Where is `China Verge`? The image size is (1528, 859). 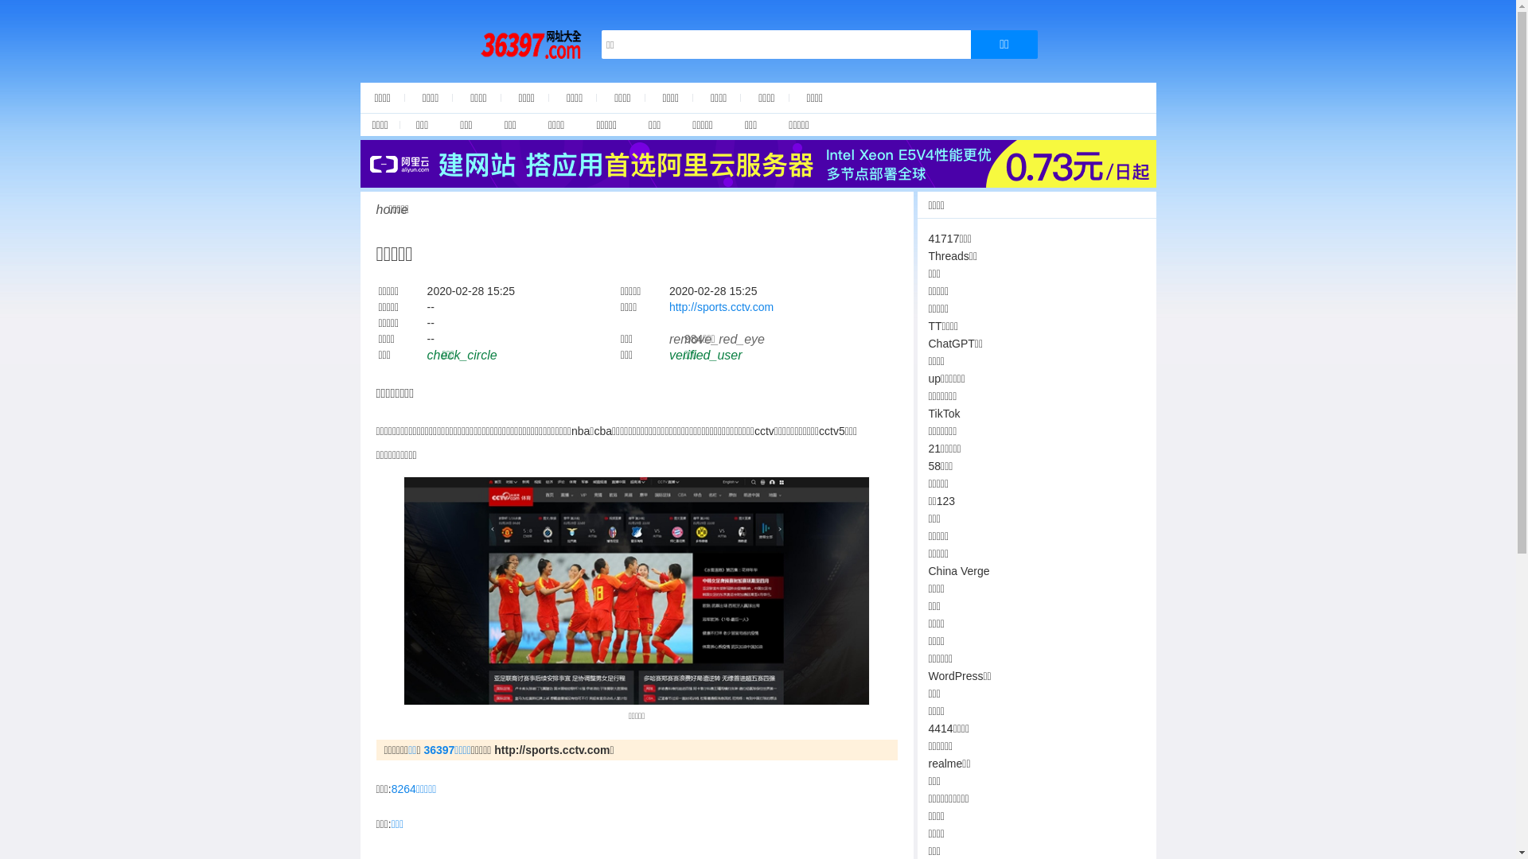 China Verge is located at coordinates (958, 571).